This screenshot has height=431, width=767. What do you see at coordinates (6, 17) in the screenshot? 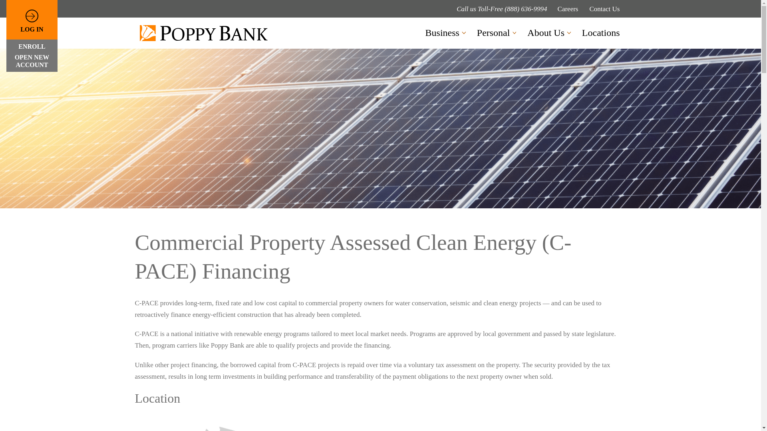
I see `Skip to content` at bounding box center [6, 17].